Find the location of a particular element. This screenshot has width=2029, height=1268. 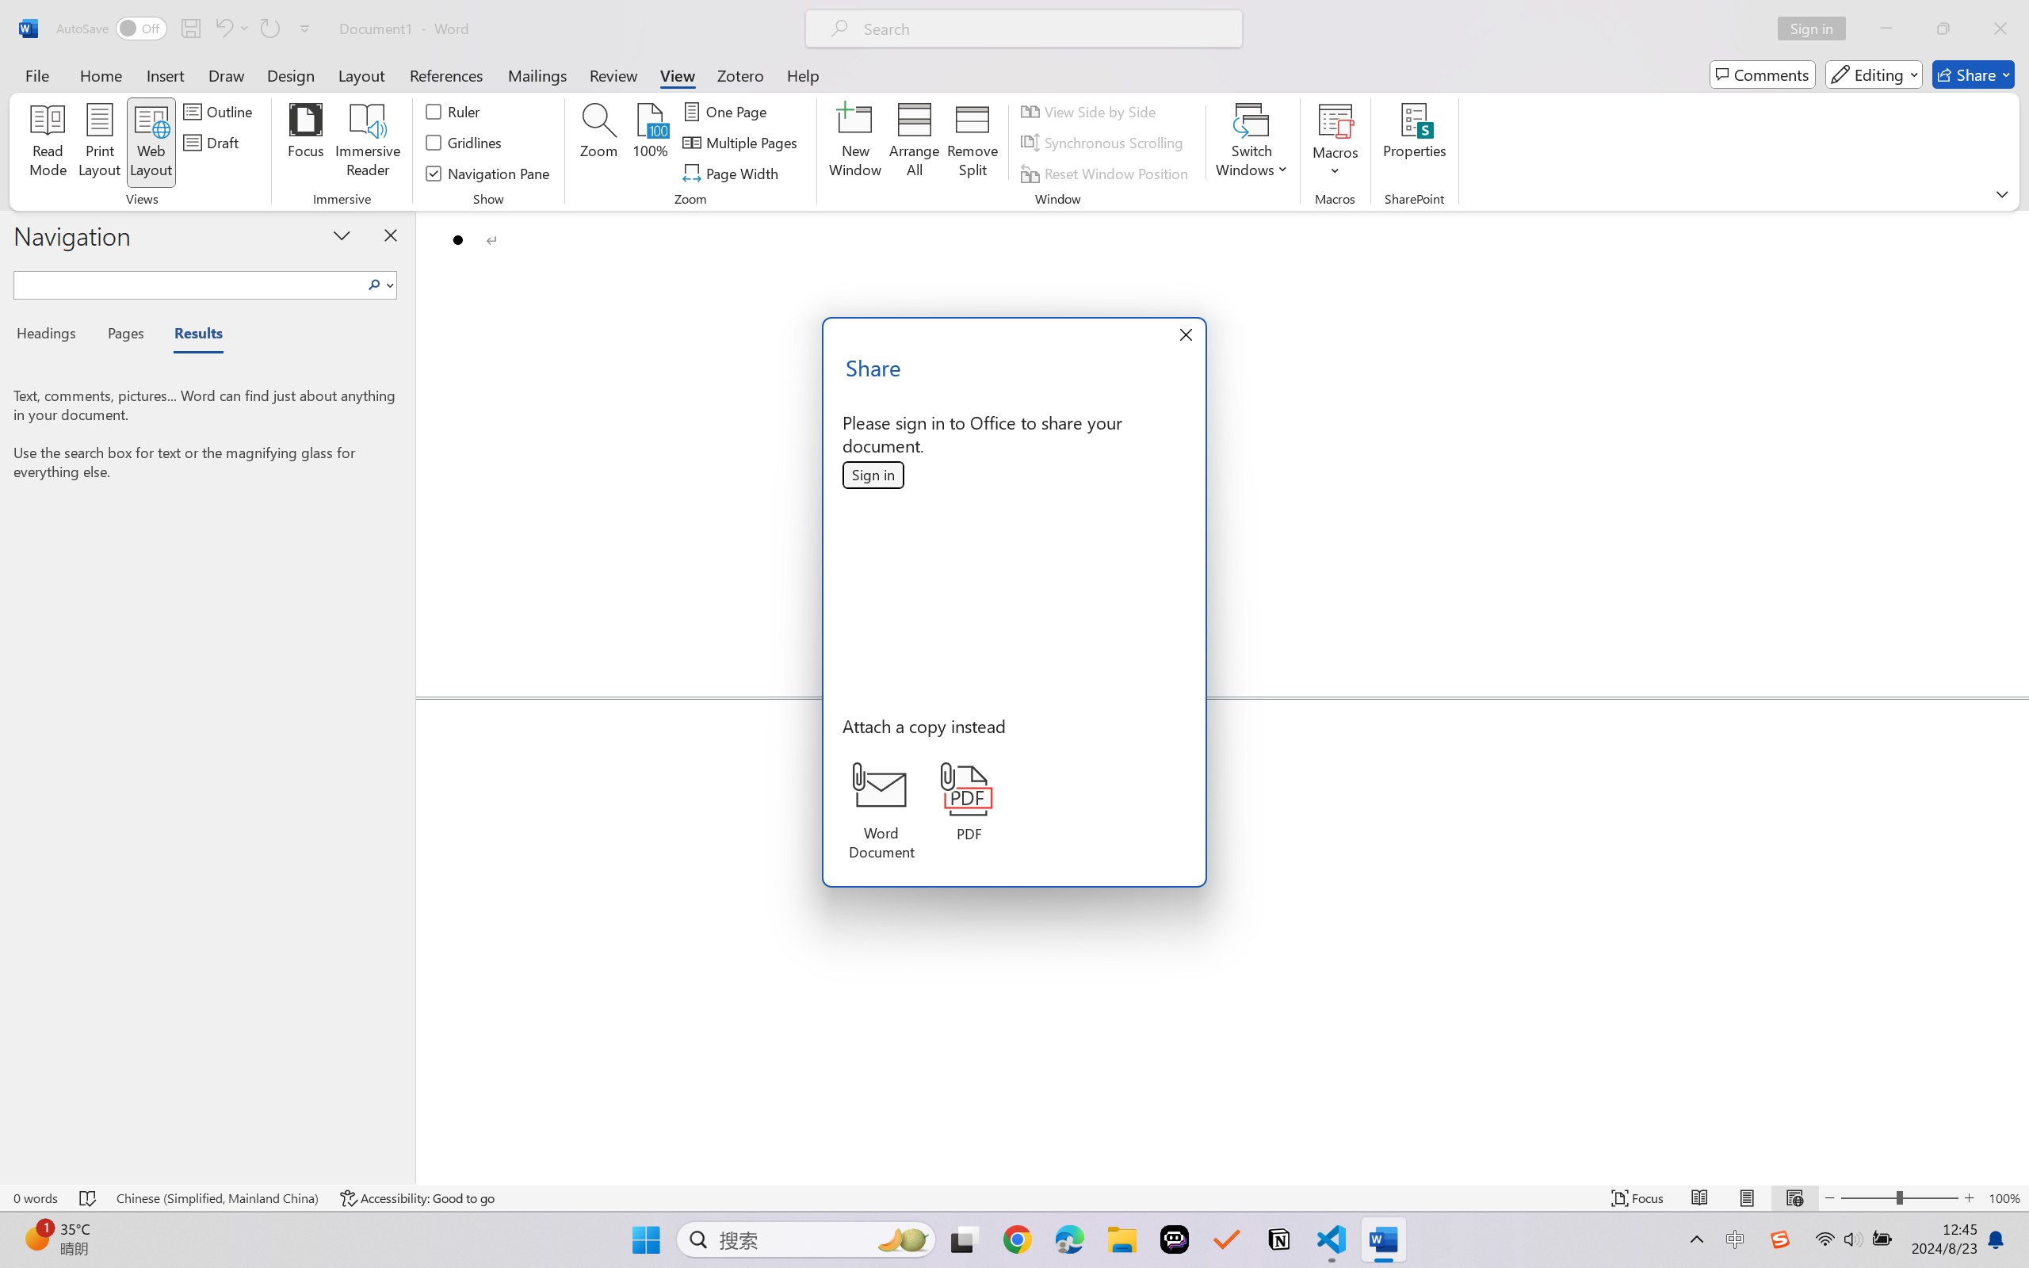

View Side by Side is located at coordinates (1091, 111).